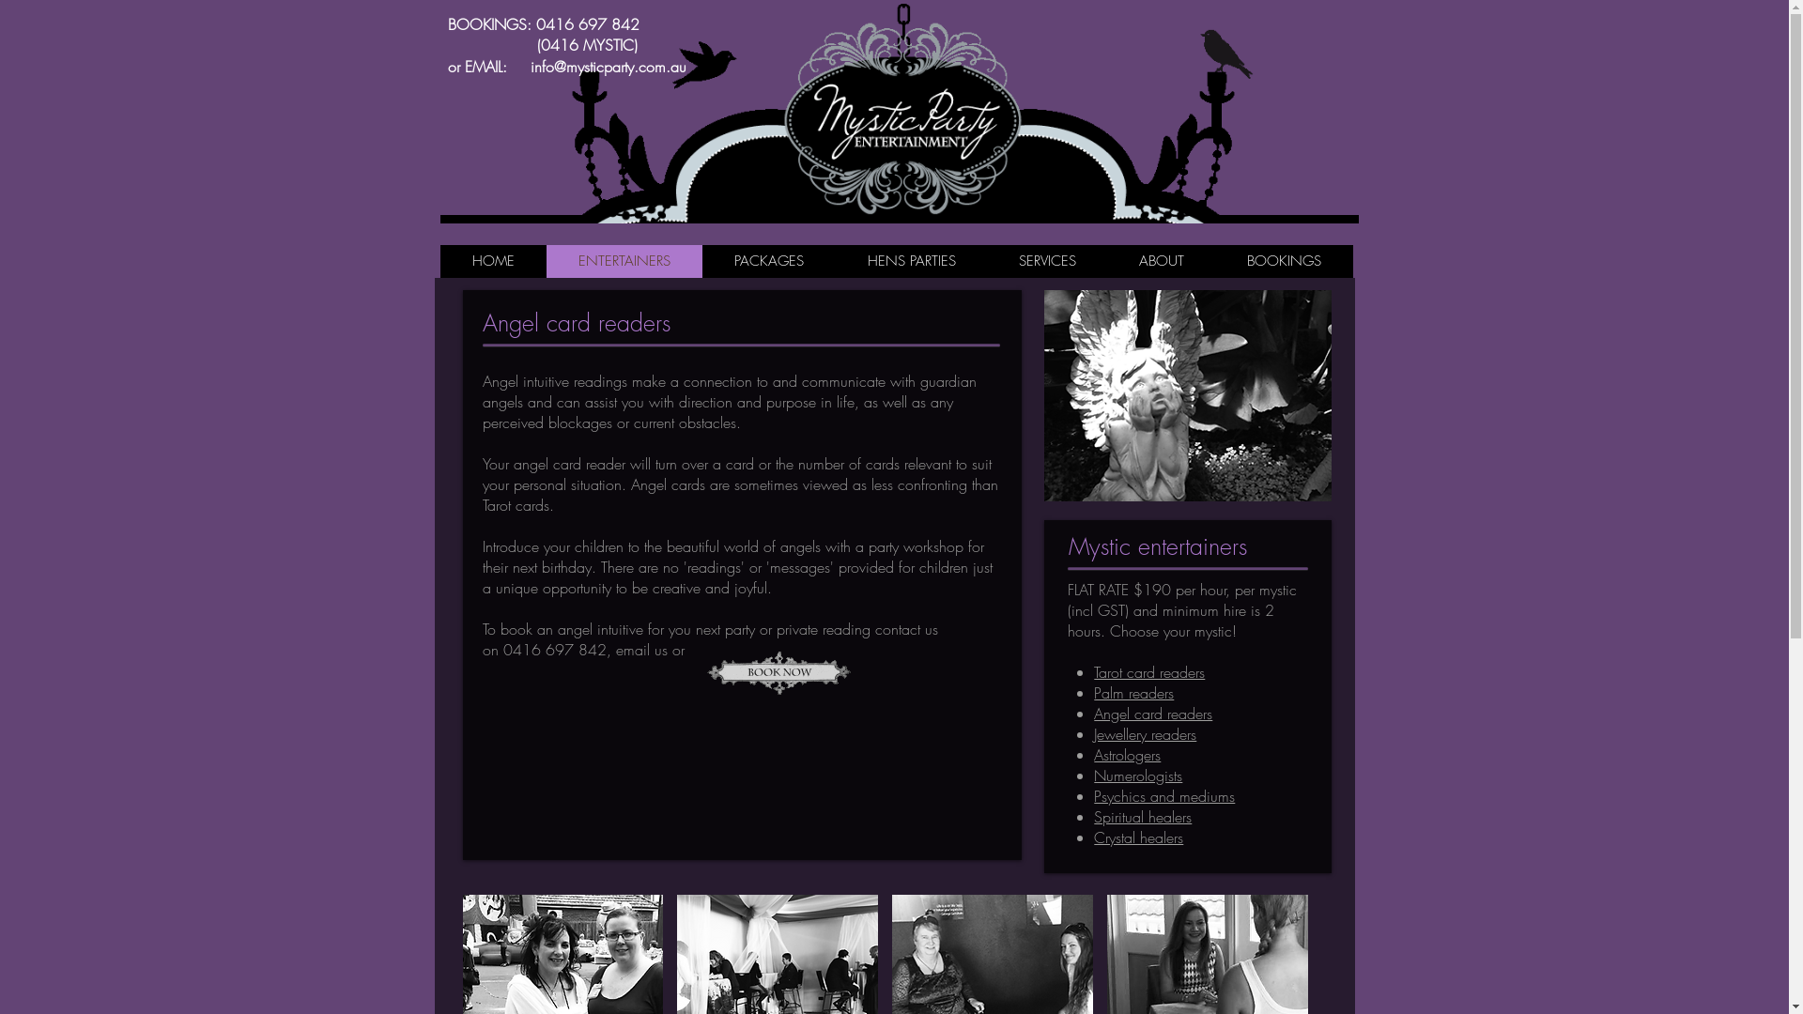  What do you see at coordinates (1153, 714) in the screenshot?
I see `Angel card readers` at bounding box center [1153, 714].